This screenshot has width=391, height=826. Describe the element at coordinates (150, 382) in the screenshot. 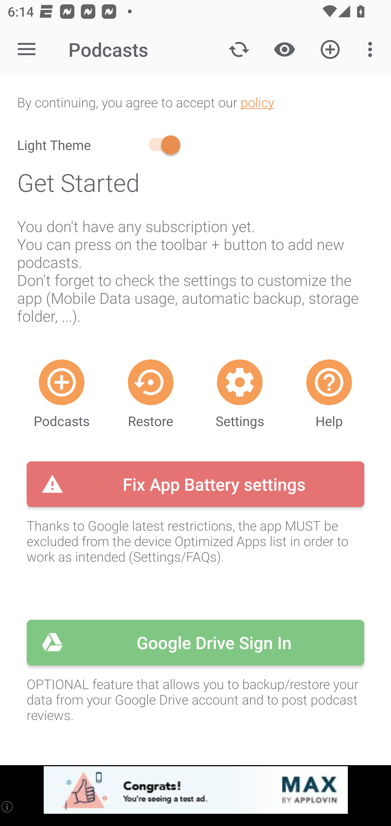

I see `RSS` at that location.